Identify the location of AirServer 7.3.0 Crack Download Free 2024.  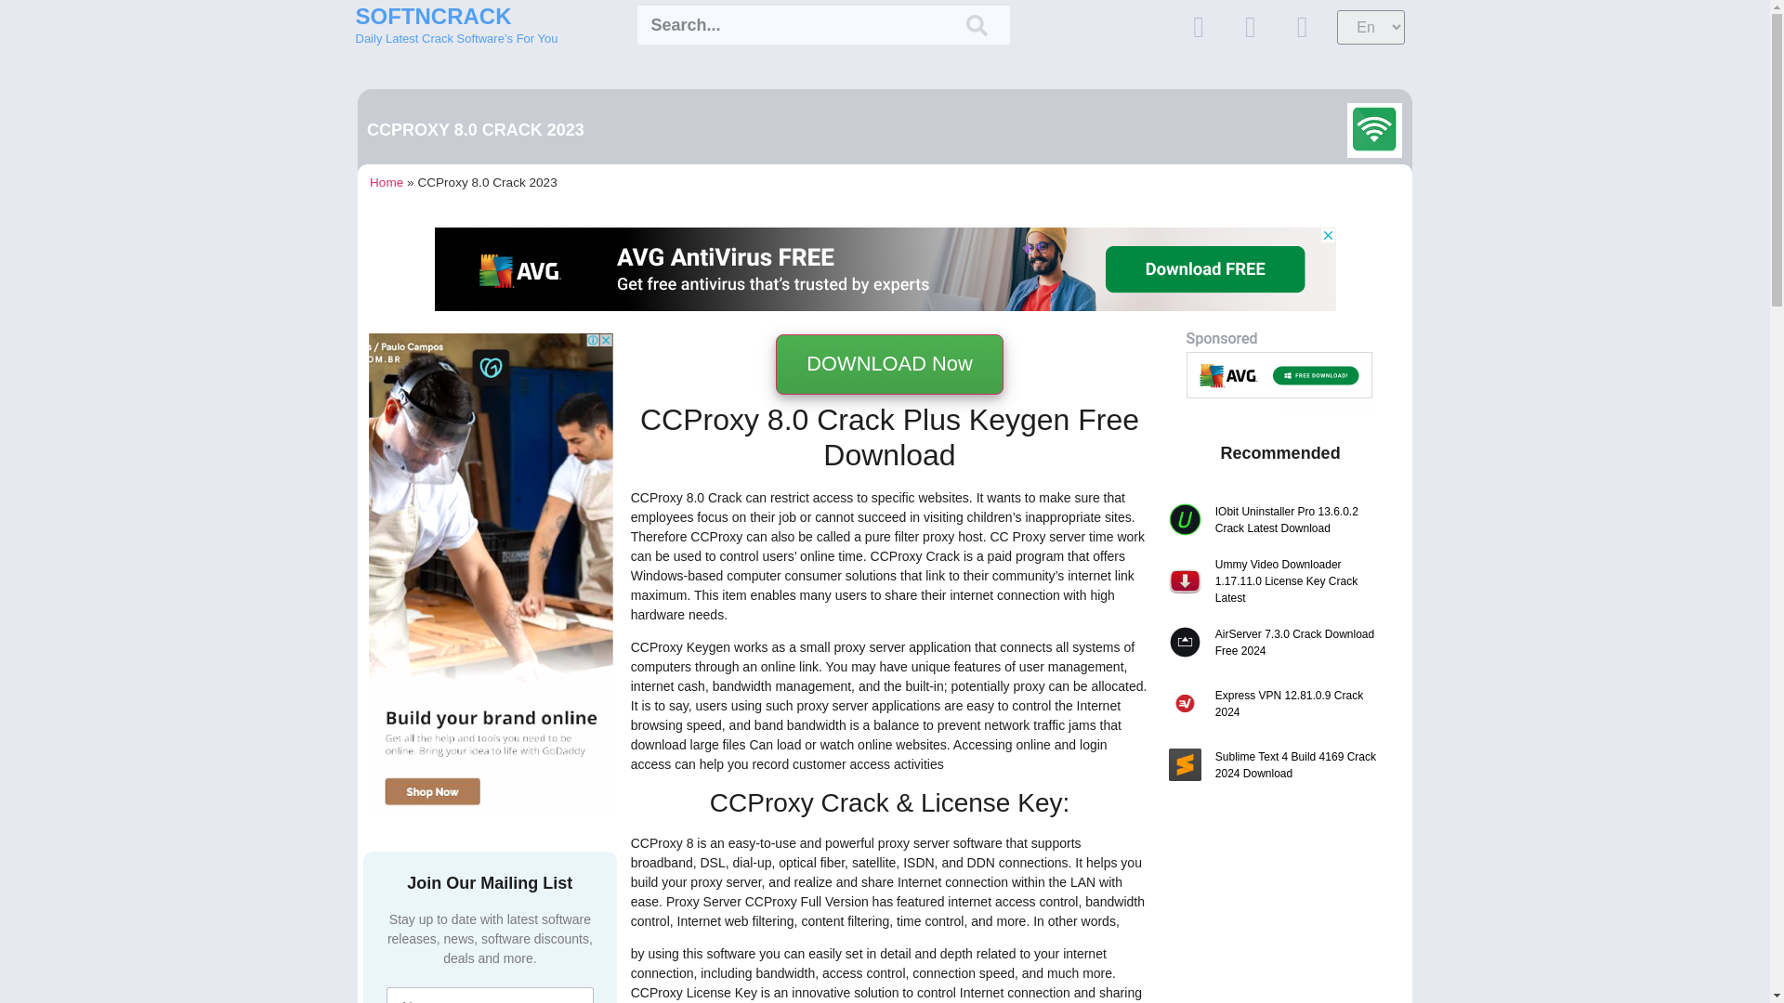
(1299, 642).